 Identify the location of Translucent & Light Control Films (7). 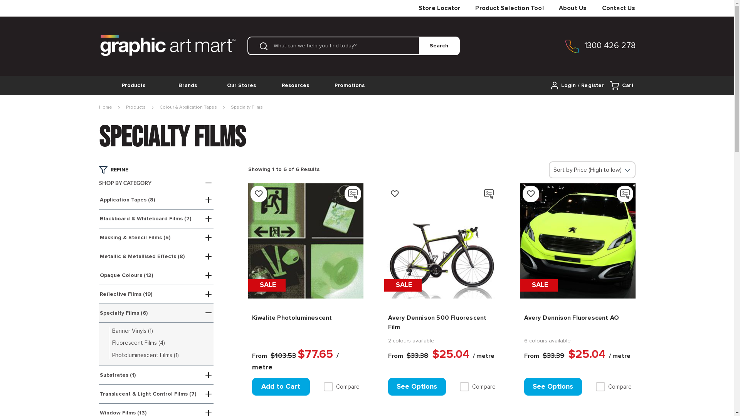
(148, 394).